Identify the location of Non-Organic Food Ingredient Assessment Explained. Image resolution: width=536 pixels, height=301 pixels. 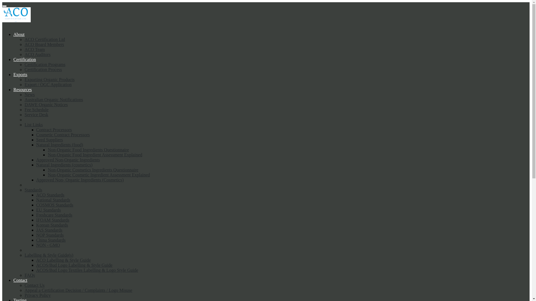
(95, 155).